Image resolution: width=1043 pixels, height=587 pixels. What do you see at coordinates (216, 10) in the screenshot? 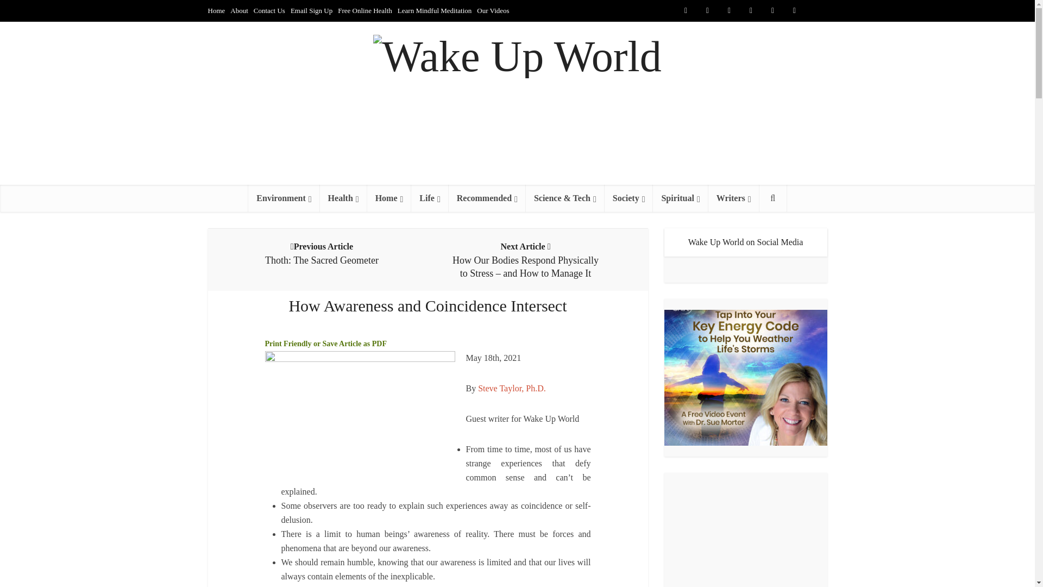
I see `Home` at bounding box center [216, 10].